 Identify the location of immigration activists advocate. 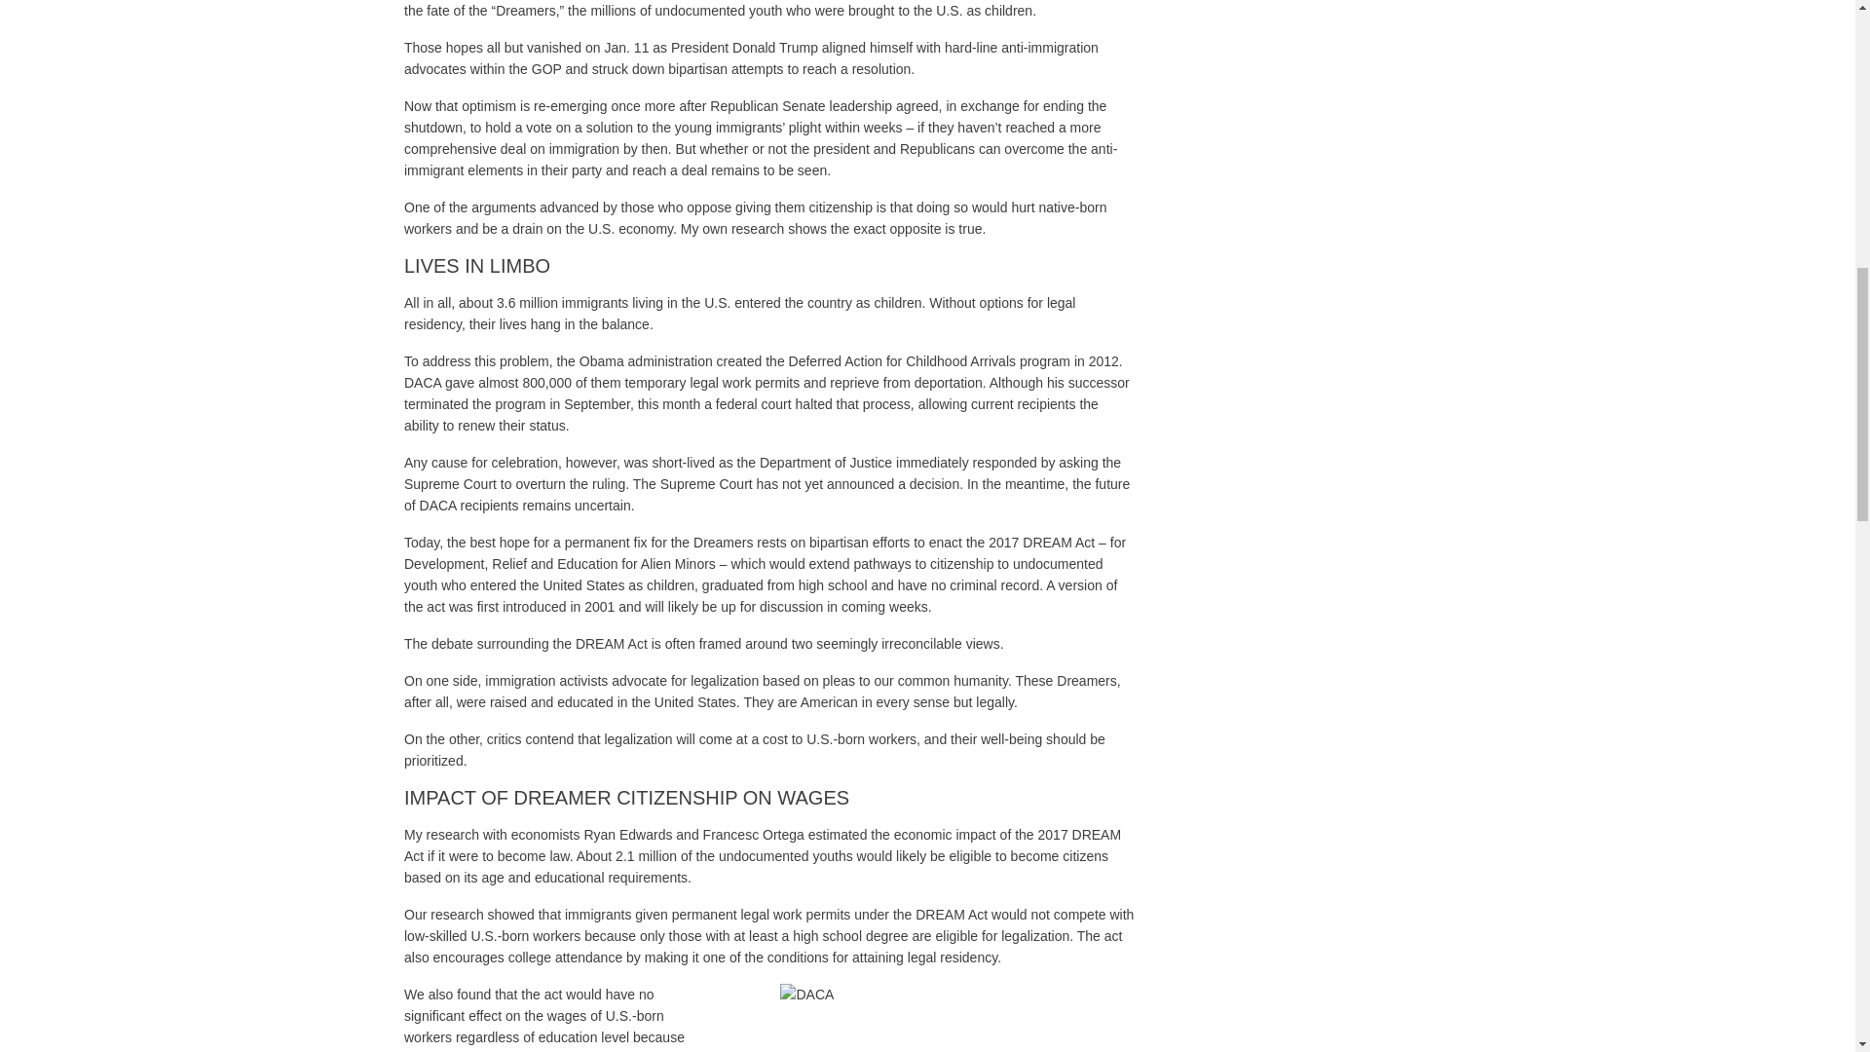
(576, 681).